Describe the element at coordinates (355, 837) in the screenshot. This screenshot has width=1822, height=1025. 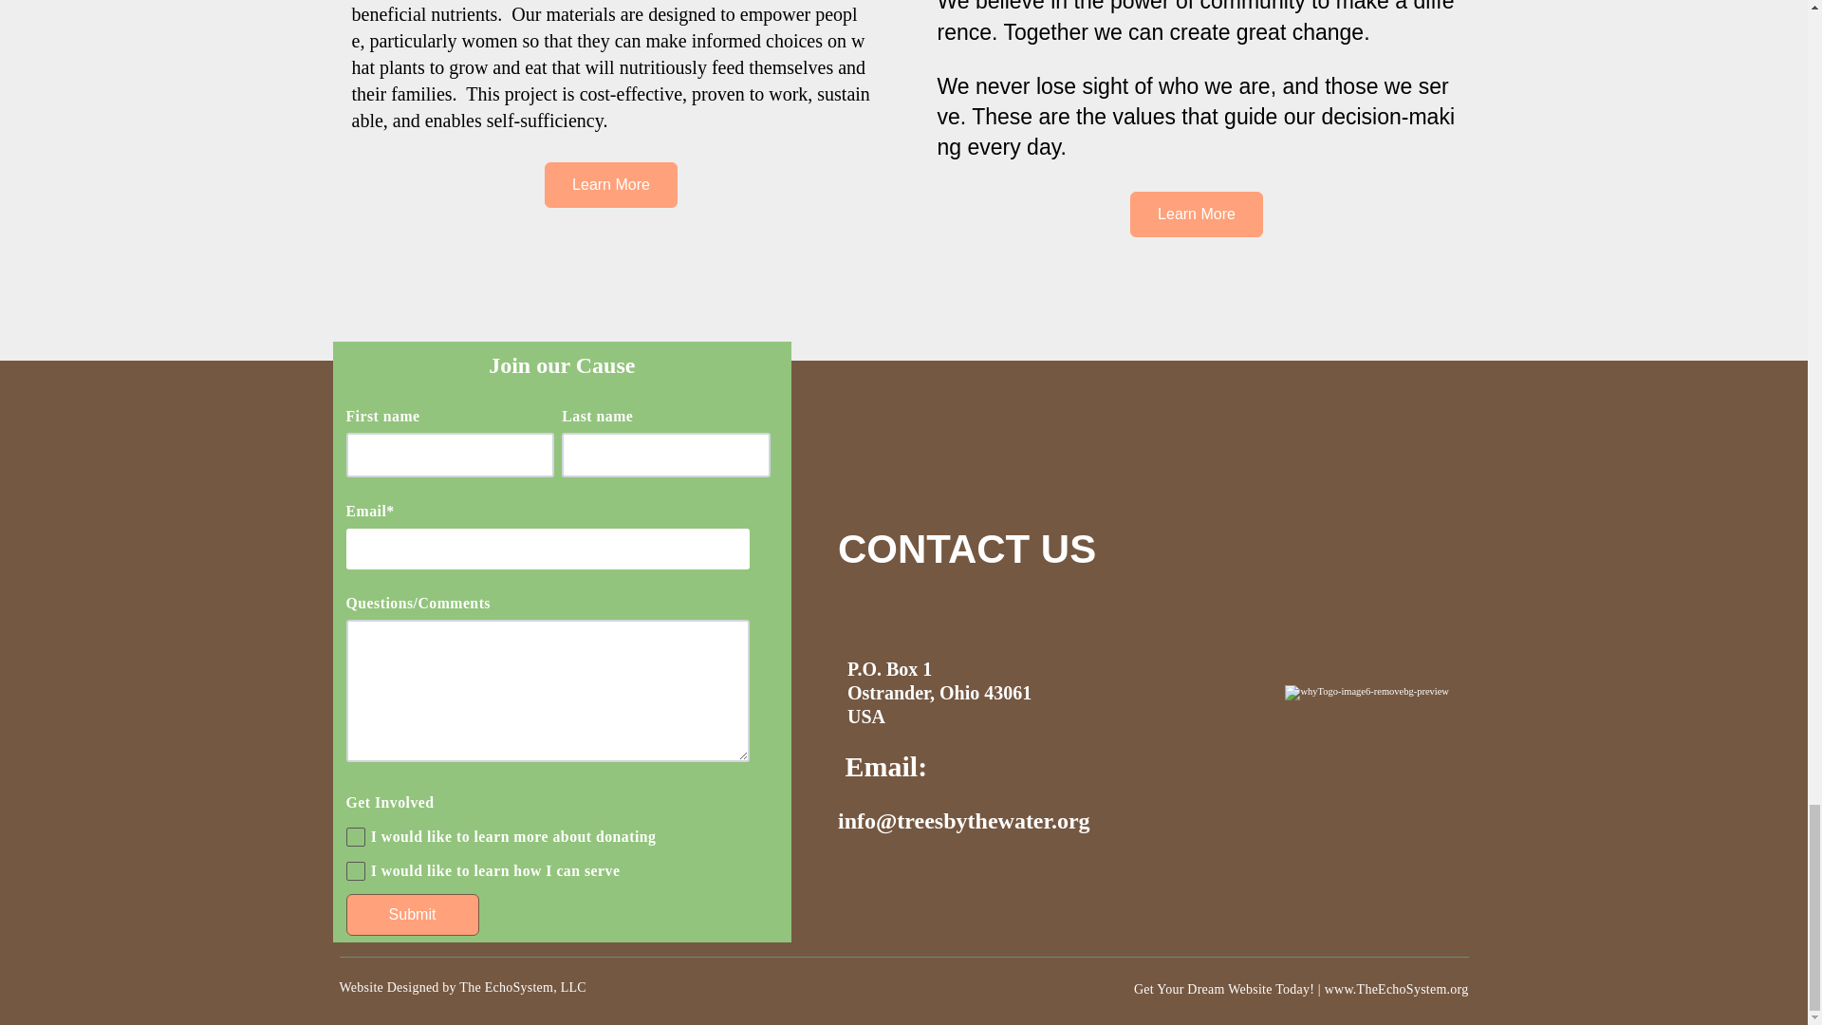
I see `I would like to learn more about donating` at that location.